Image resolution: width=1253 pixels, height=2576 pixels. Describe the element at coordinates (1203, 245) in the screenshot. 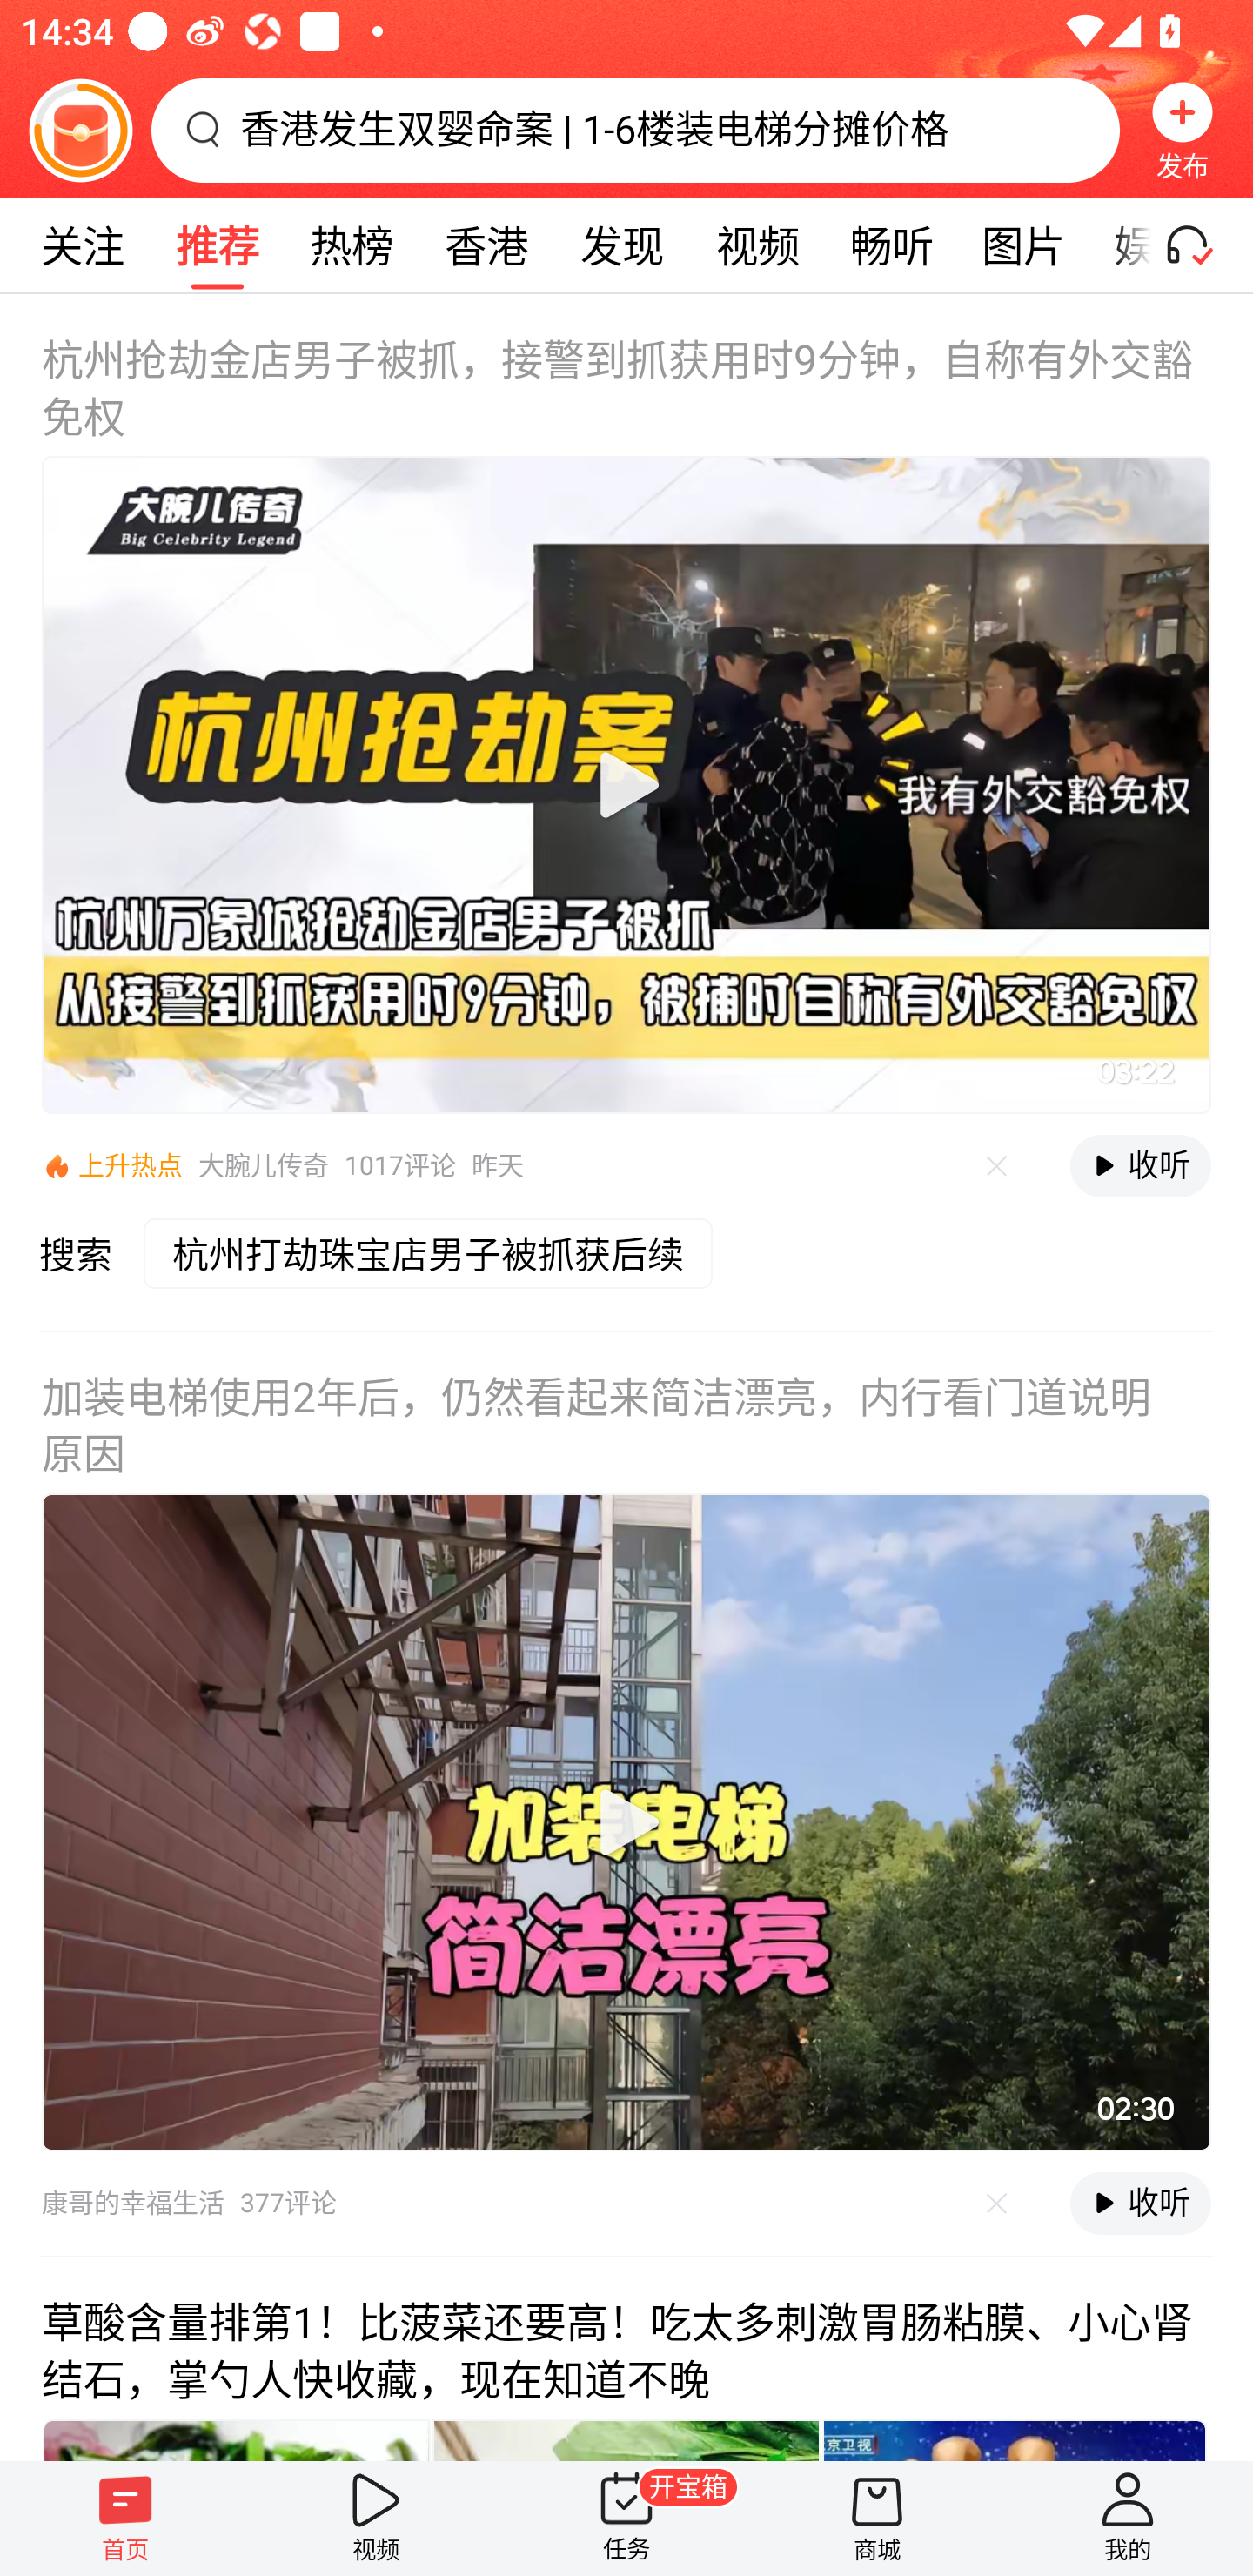

I see `听一听开关` at that location.